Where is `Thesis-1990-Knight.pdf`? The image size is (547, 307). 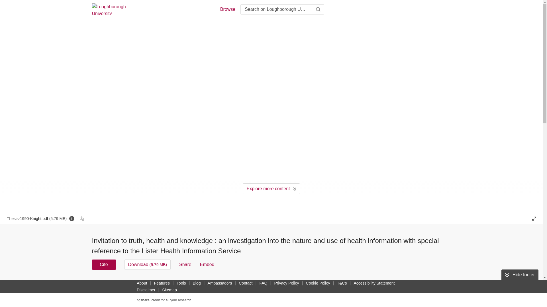
Thesis-1990-Knight.pdf is located at coordinates (36, 218).